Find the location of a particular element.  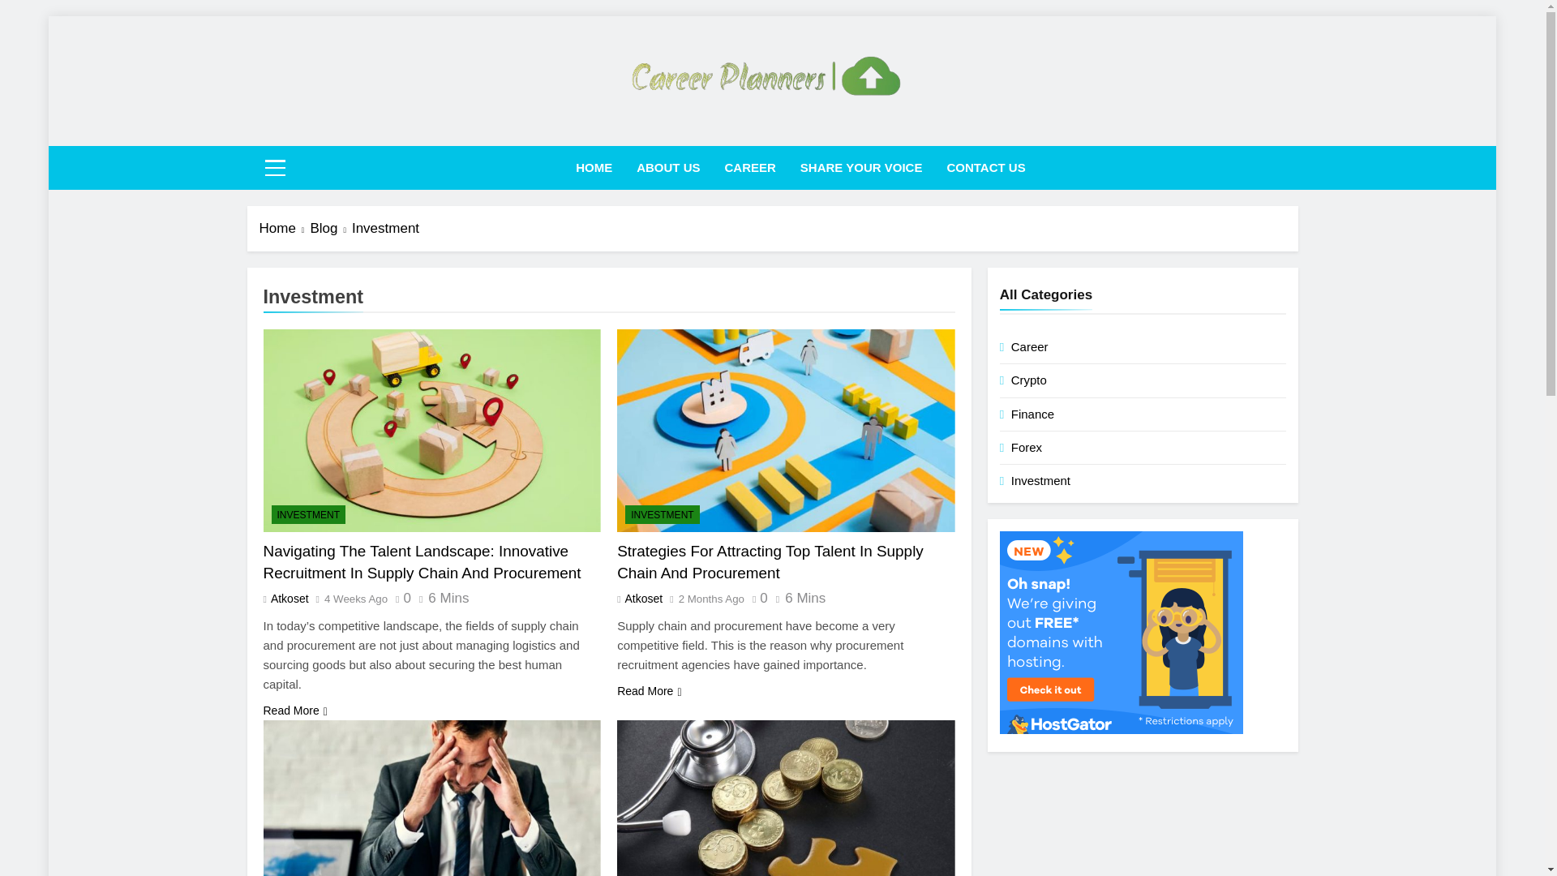

Read More is located at coordinates (295, 711).